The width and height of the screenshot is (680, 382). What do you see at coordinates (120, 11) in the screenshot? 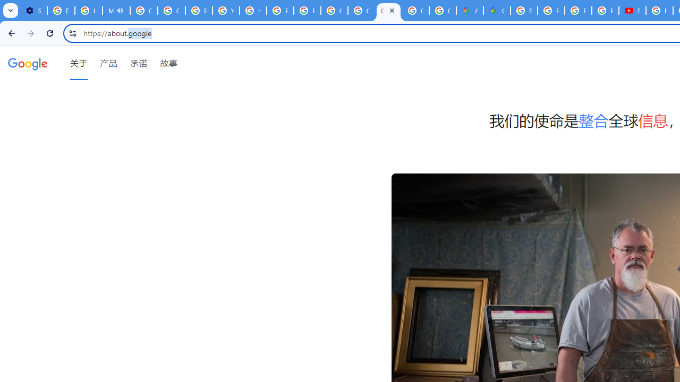
I see `Mute tab` at bounding box center [120, 11].